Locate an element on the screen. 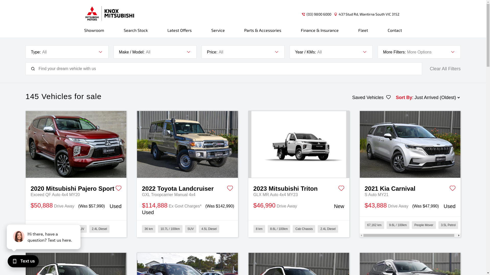 The height and width of the screenshot is (275, 490). Contact is located at coordinates (394, 33).